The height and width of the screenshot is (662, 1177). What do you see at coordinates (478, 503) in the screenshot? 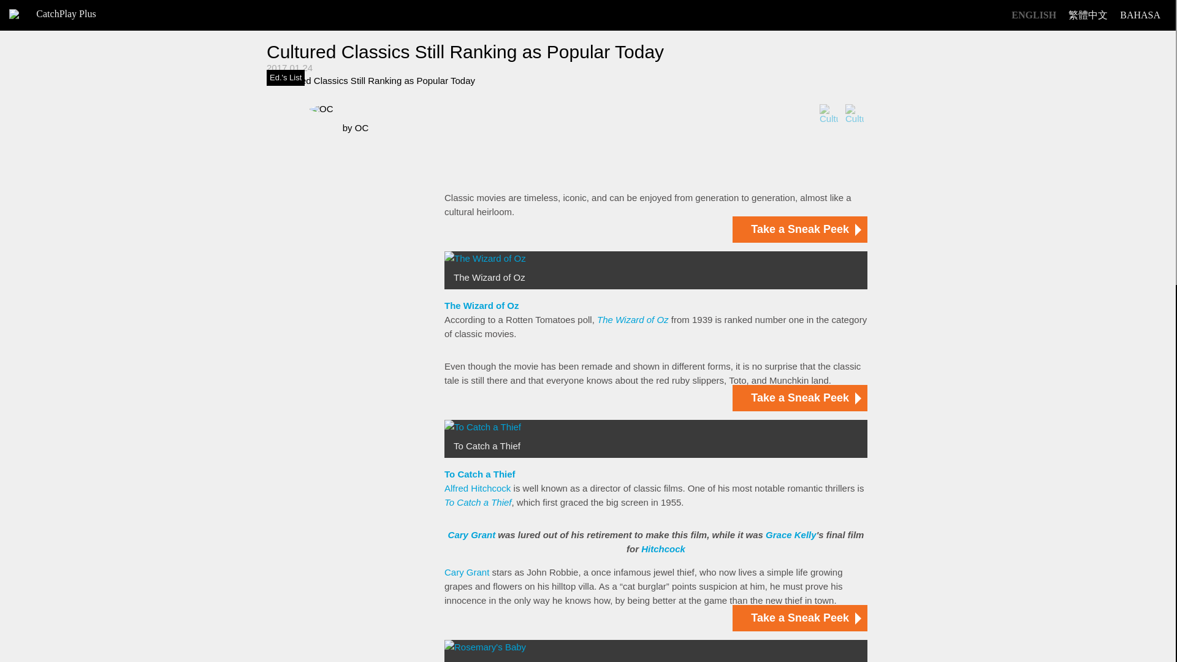
I see `To Catch a Thief` at bounding box center [478, 503].